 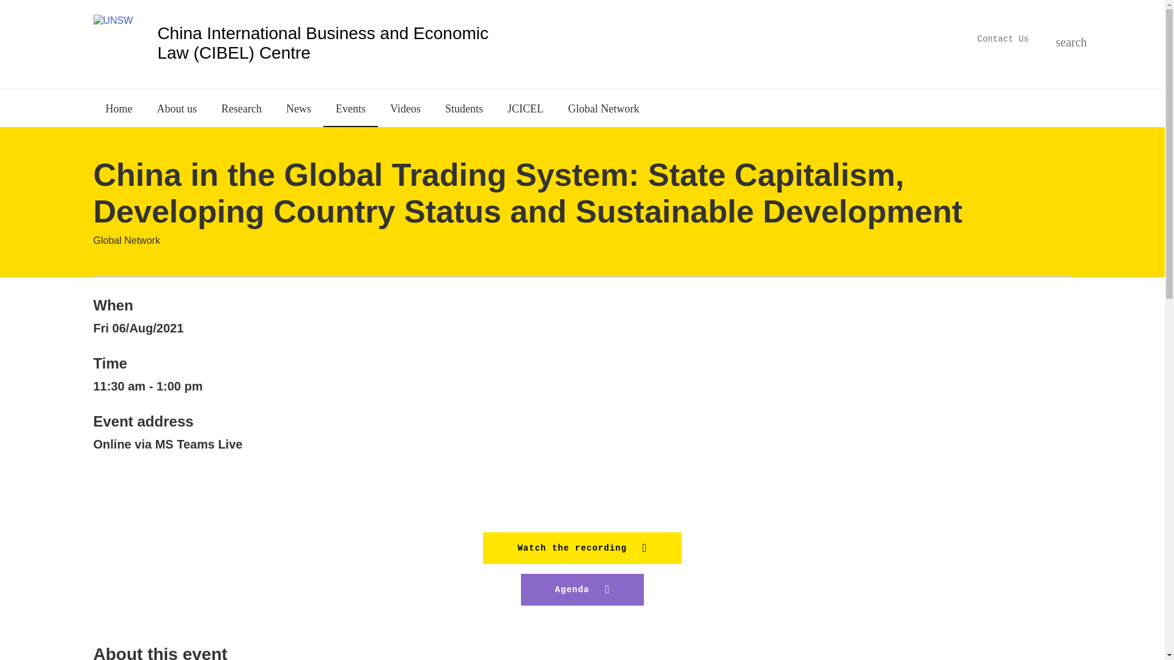 What do you see at coordinates (405, 108) in the screenshot?
I see `Videos` at bounding box center [405, 108].